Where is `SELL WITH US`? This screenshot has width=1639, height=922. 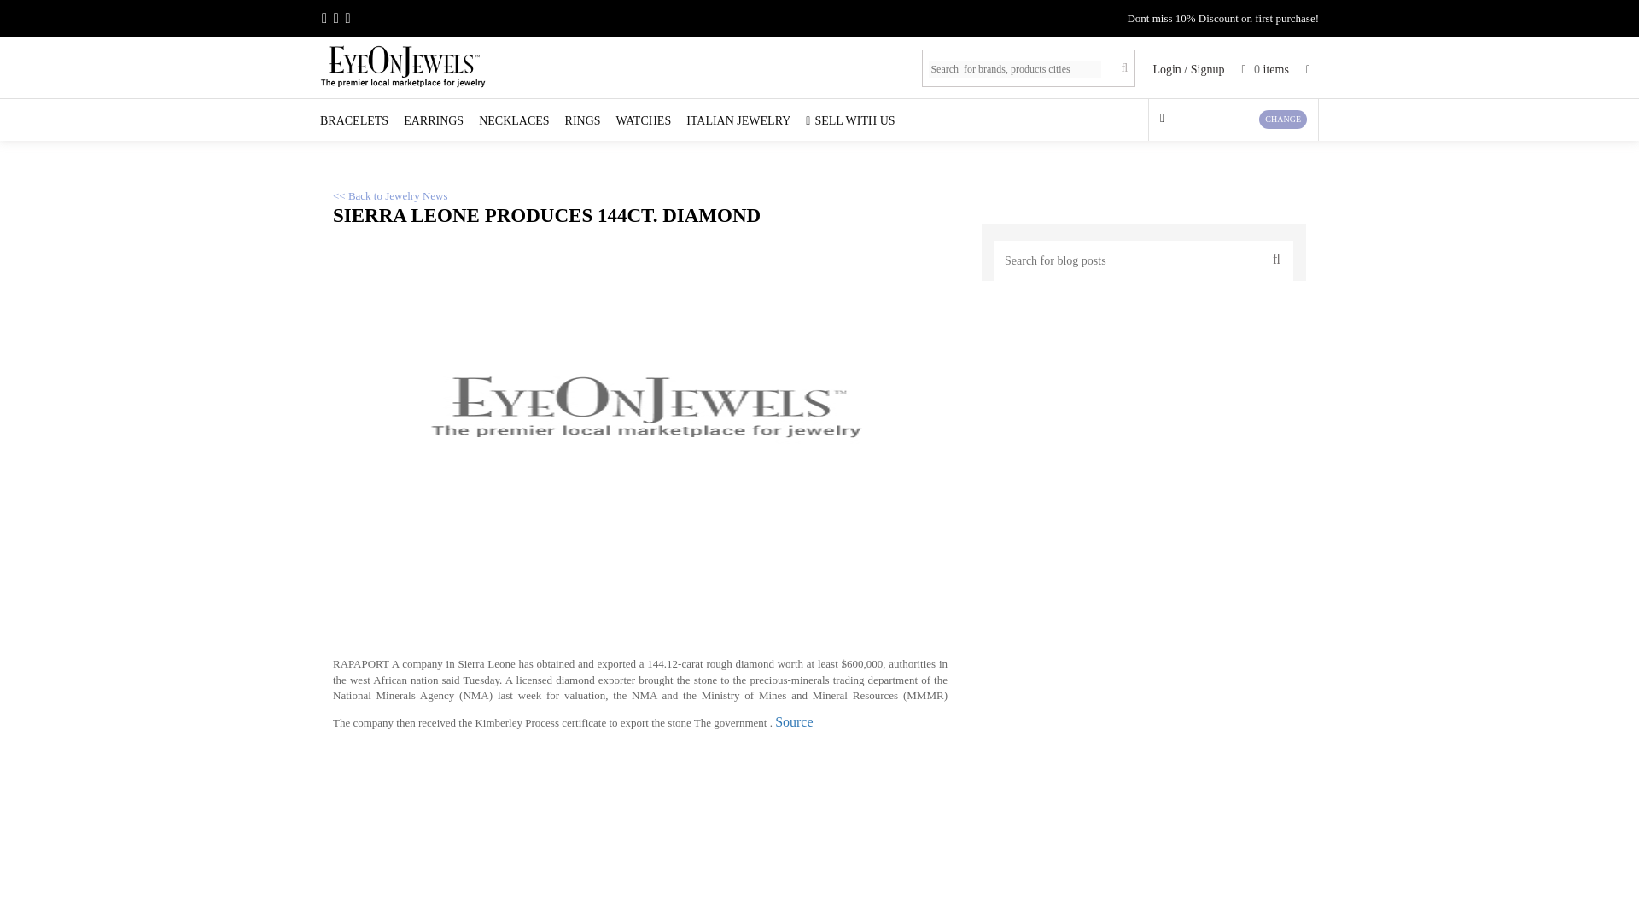 SELL WITH US is located at coordinates (850, 121).